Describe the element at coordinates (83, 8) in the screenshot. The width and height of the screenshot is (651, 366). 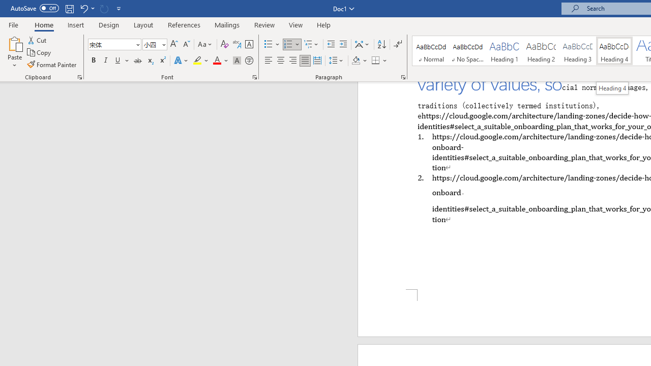
I see `Undo Apply Quick Style` at that location.